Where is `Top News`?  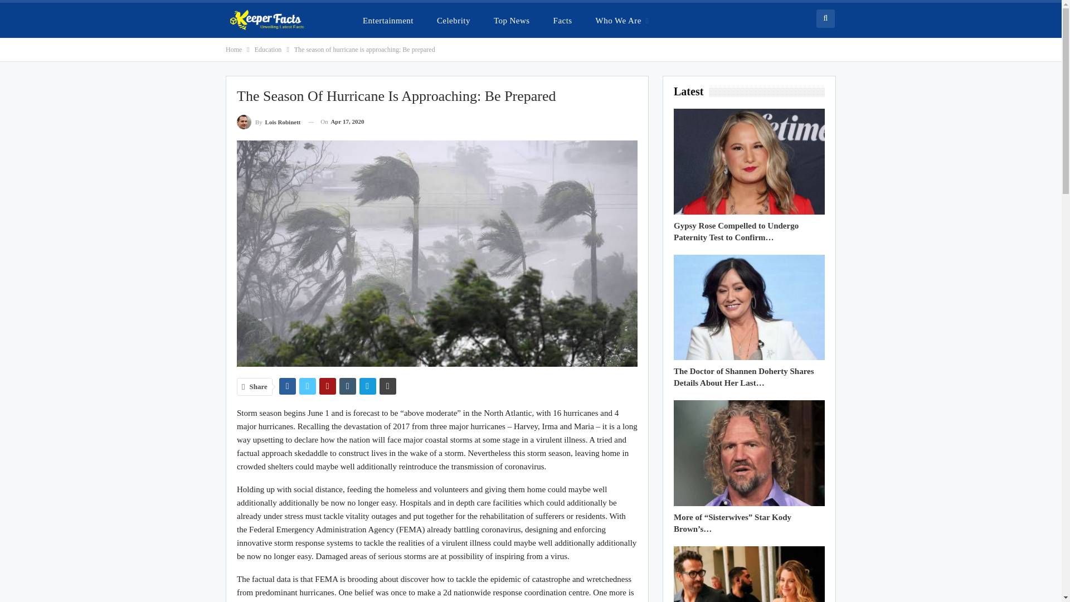
Top News is located at coordinates (512, 20).